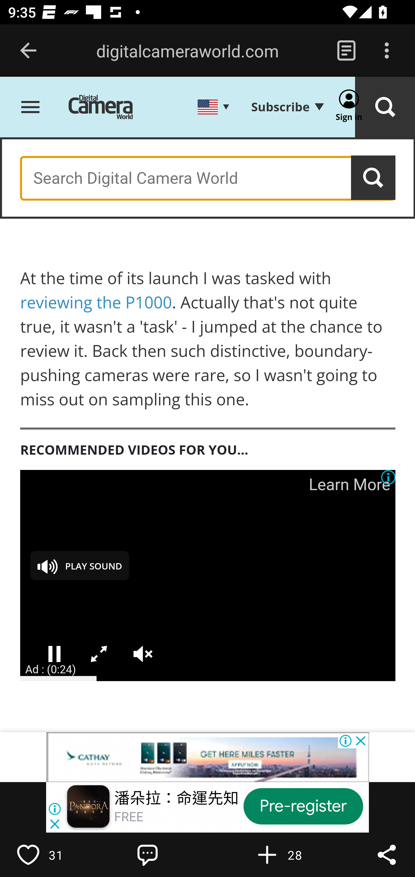 This screenshot has width=415, height=877. Describe the element at coordinates (387, 854) in the screenshot. I see `Share` at that location.